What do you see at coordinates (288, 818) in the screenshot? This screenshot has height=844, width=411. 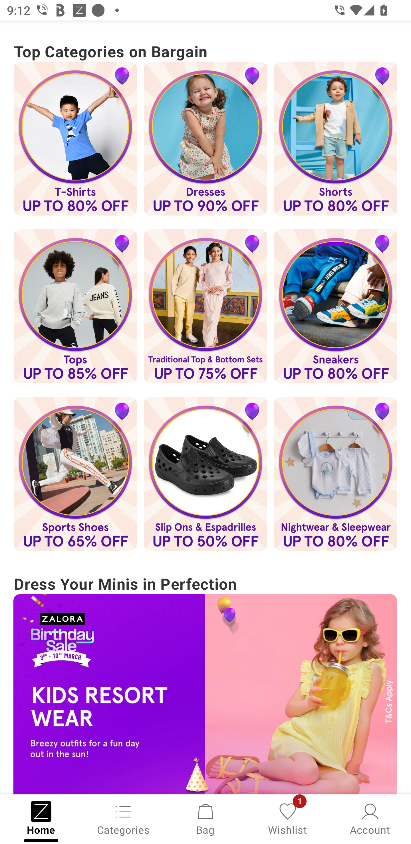 I see `Wishlist, 1 new notification Wishlist` at bounding box center [288, 818].